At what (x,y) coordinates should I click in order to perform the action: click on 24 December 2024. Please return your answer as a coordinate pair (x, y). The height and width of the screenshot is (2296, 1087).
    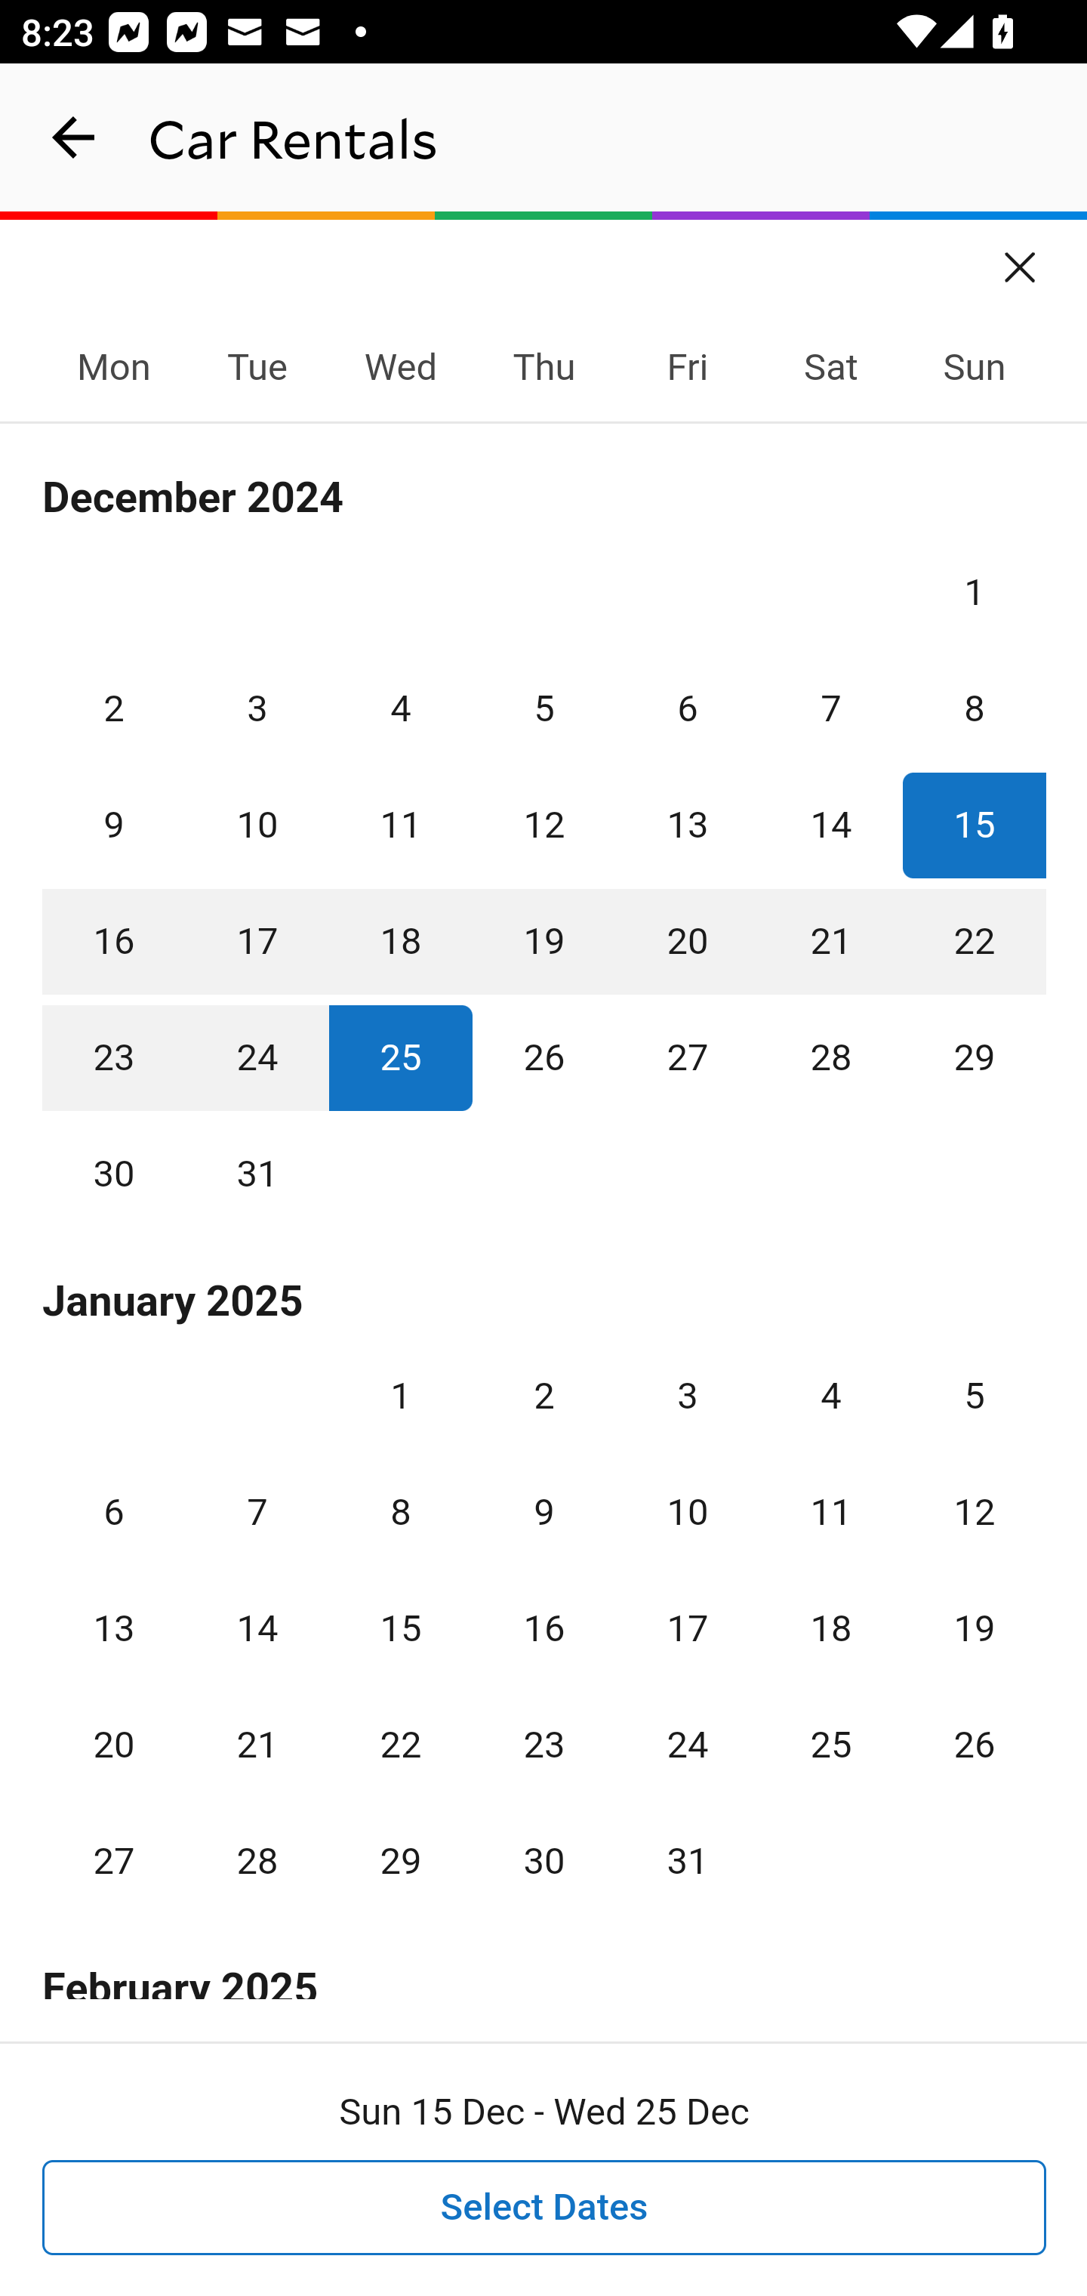
    Looking at the image, I should click on (257, 1058).